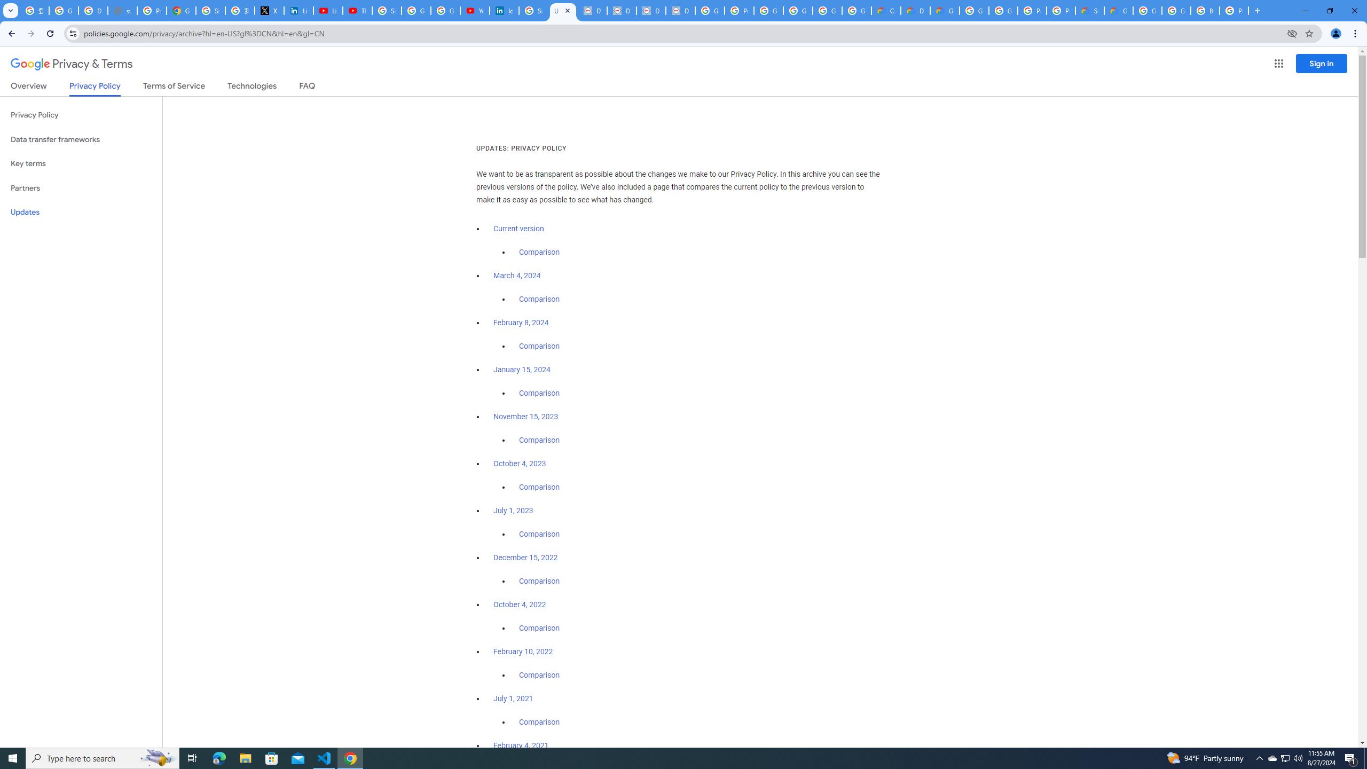 Image resolution: width=1367 pixels, height=769 pixels. Describe the element at coordinates (152, 11) in the screenshot. I see `Privacy Help Center - Policies Help` at that location.